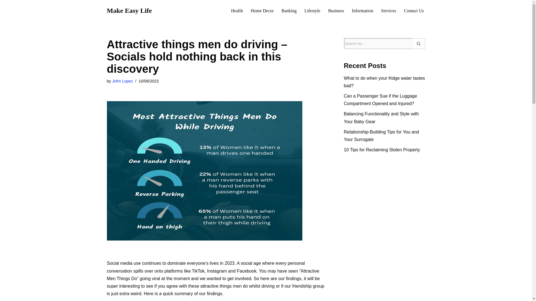 This screenshot has height=301, width=536. Describe the element at coordinates (122, 81) in the screenshot. I see `John Lopez` at that location.